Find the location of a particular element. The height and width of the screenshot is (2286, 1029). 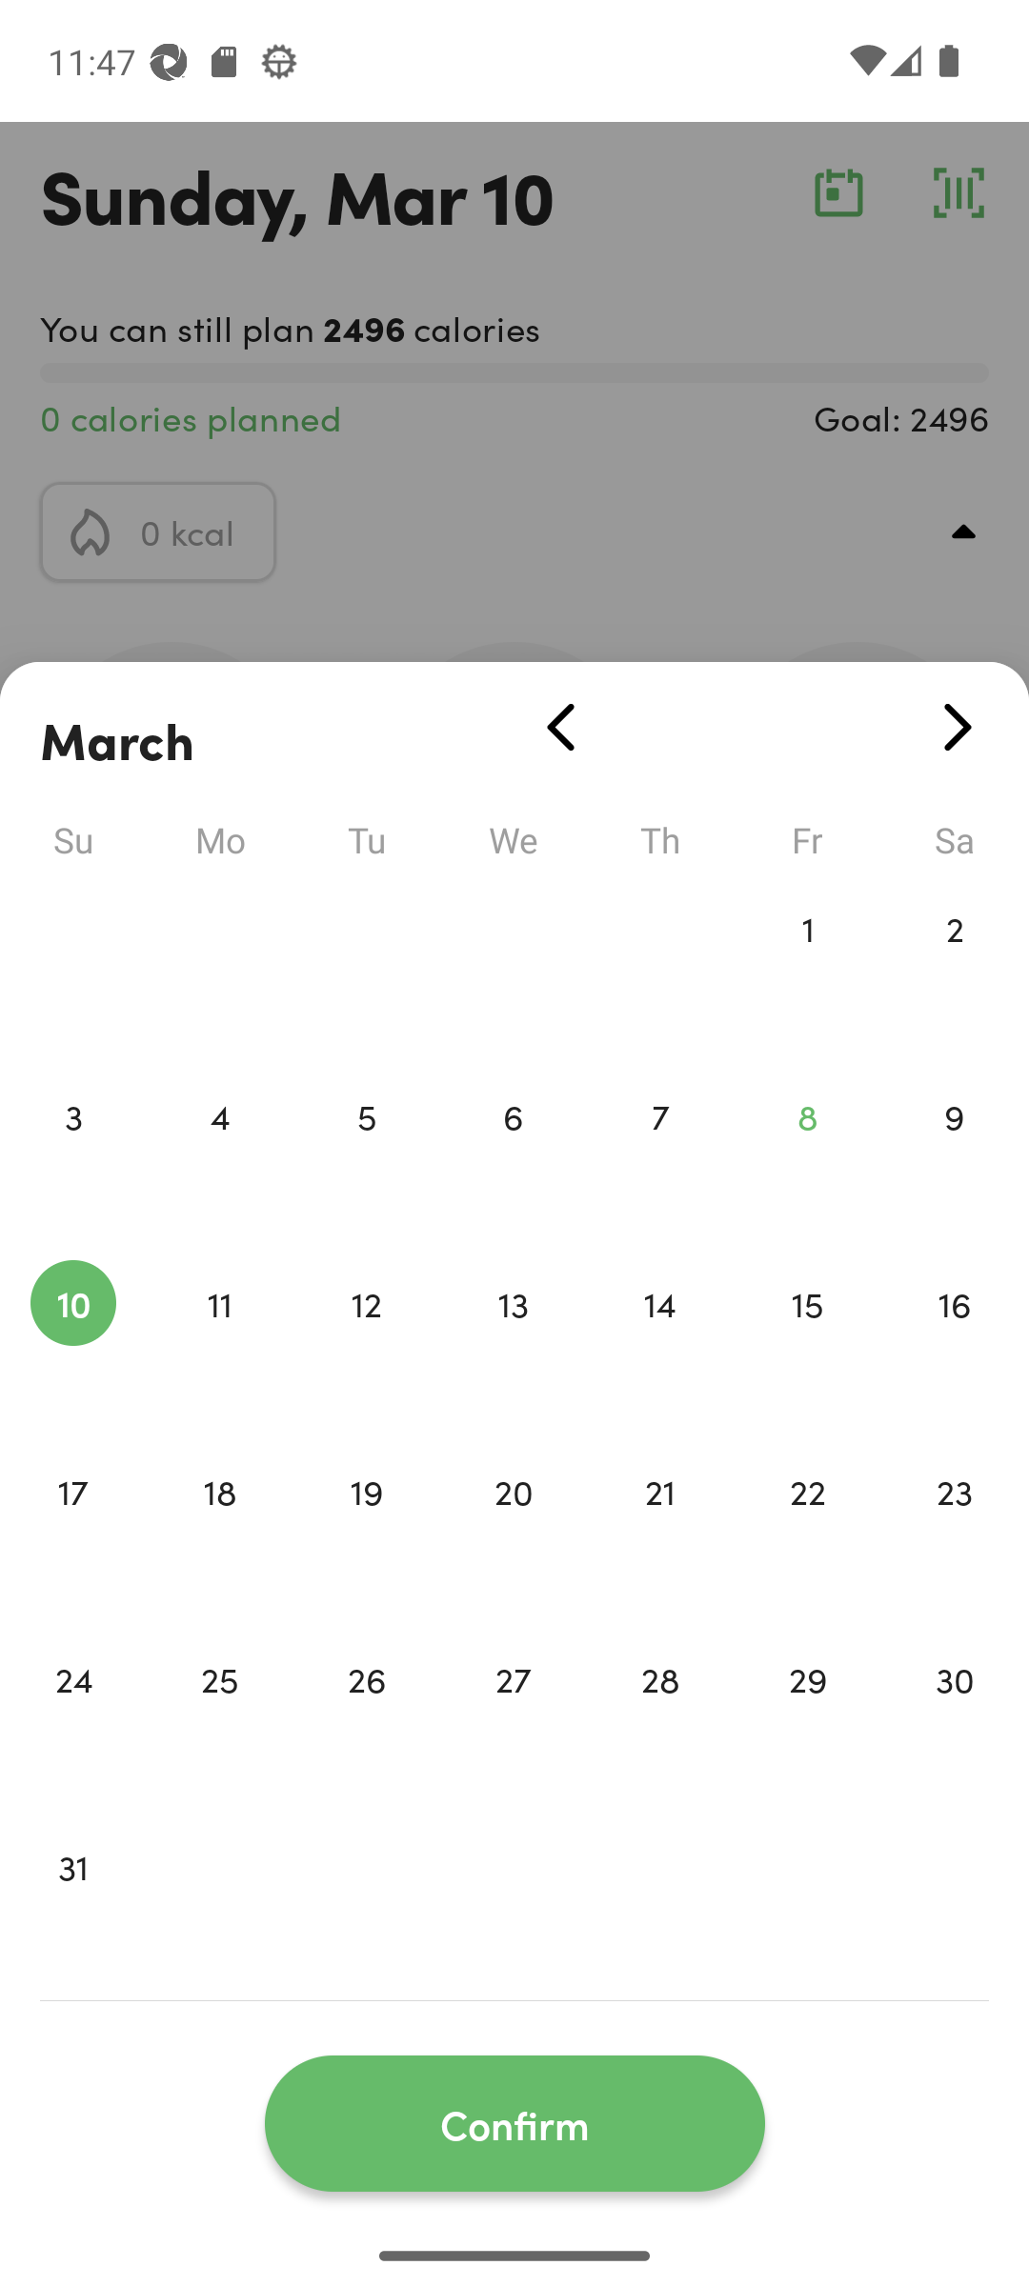

23 is located at coordinates (955, 1532).